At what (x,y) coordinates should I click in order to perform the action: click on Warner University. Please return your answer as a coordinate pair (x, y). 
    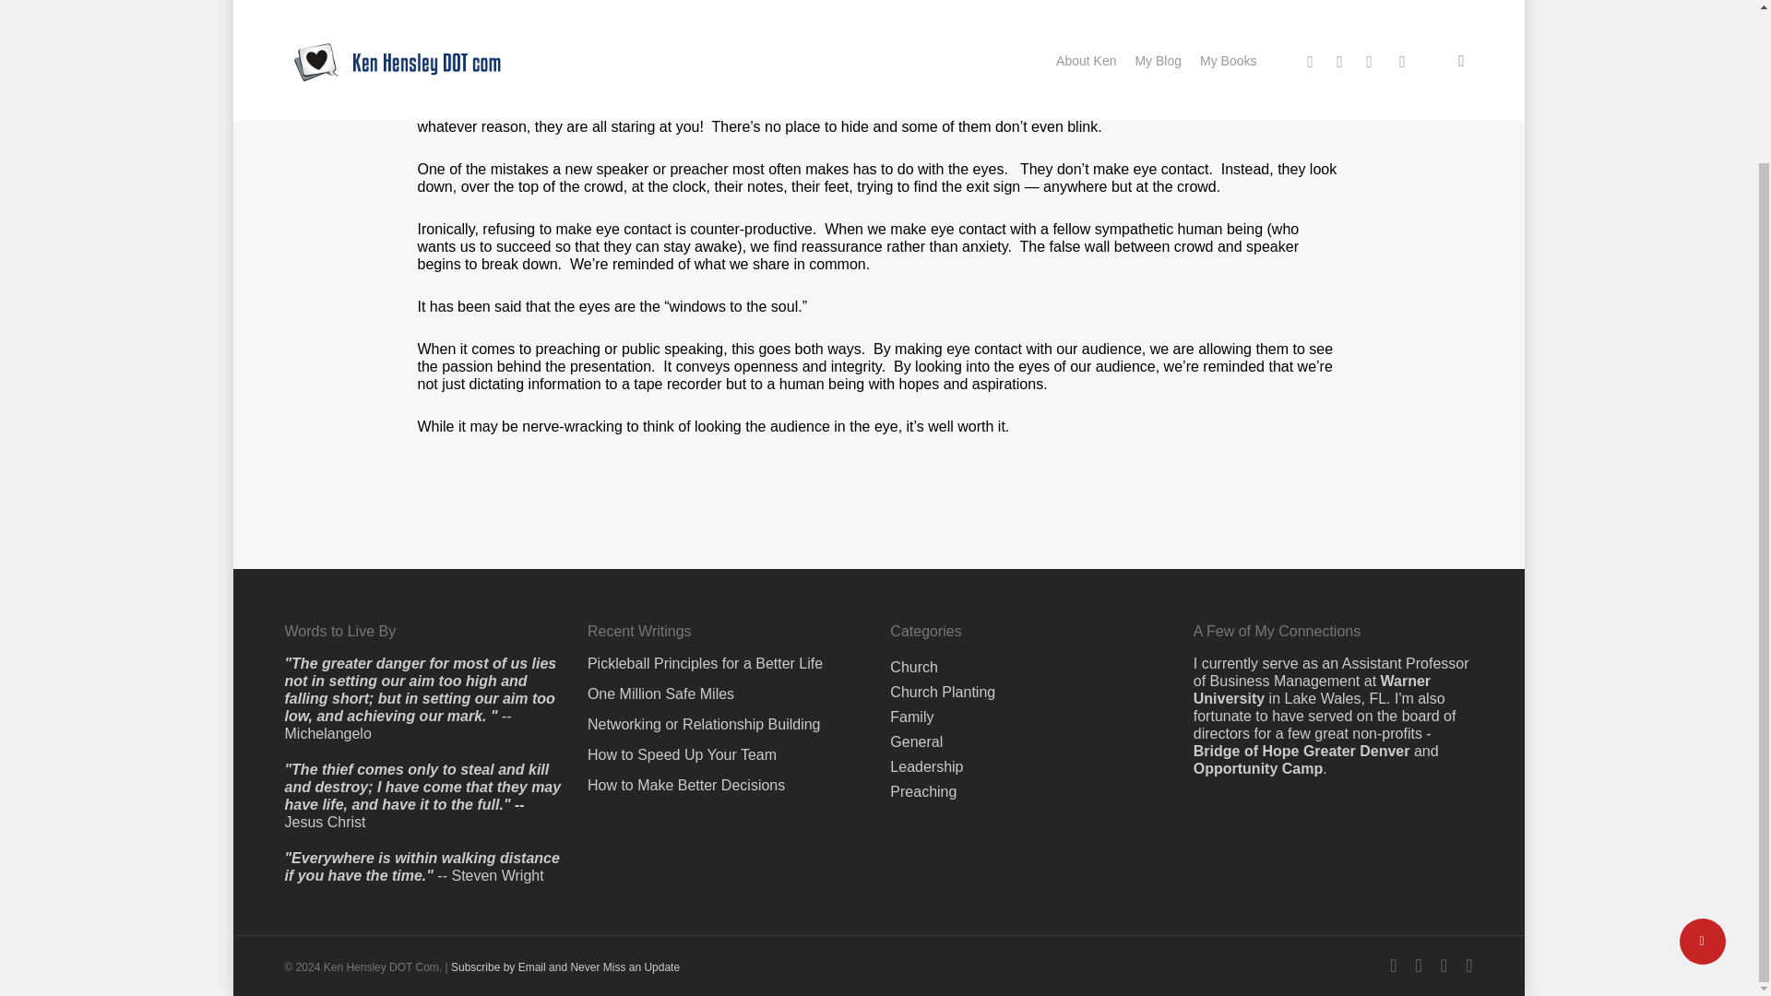
    Looking at the image, I should click on (1312, 508).